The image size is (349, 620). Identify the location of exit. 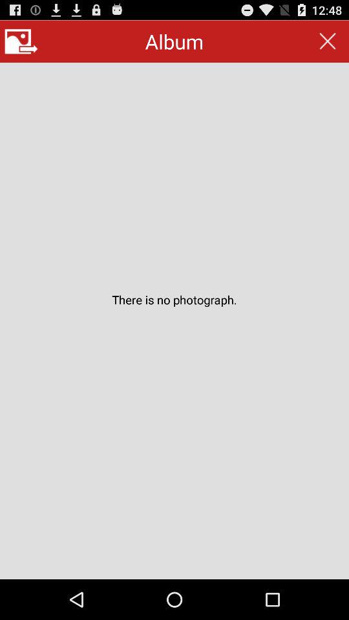
(327, 41).